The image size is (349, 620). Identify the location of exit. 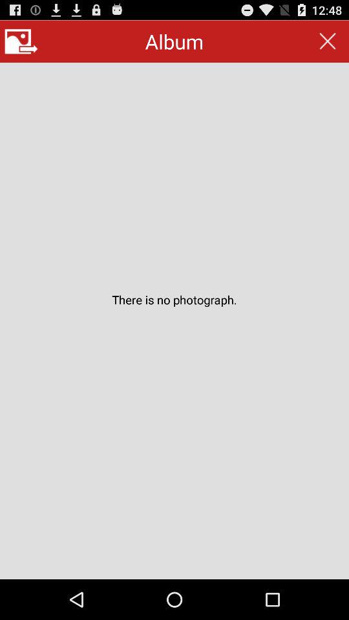
(327, 41).